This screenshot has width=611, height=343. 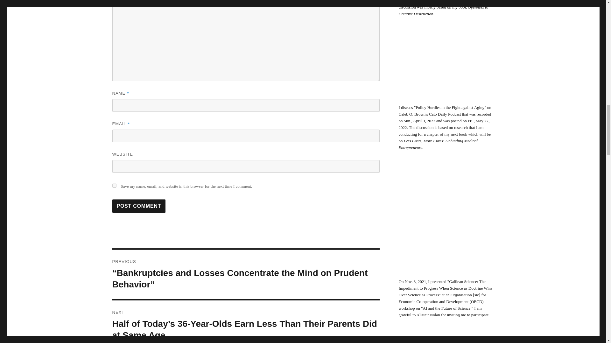 I want to click on Post Comment, so click(x=139, y=206).